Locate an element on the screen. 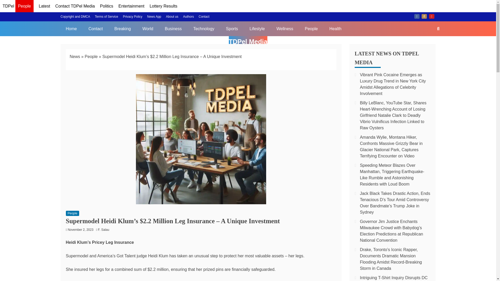 The image size is (500, 281). About us is located at coordinates (172, 17).